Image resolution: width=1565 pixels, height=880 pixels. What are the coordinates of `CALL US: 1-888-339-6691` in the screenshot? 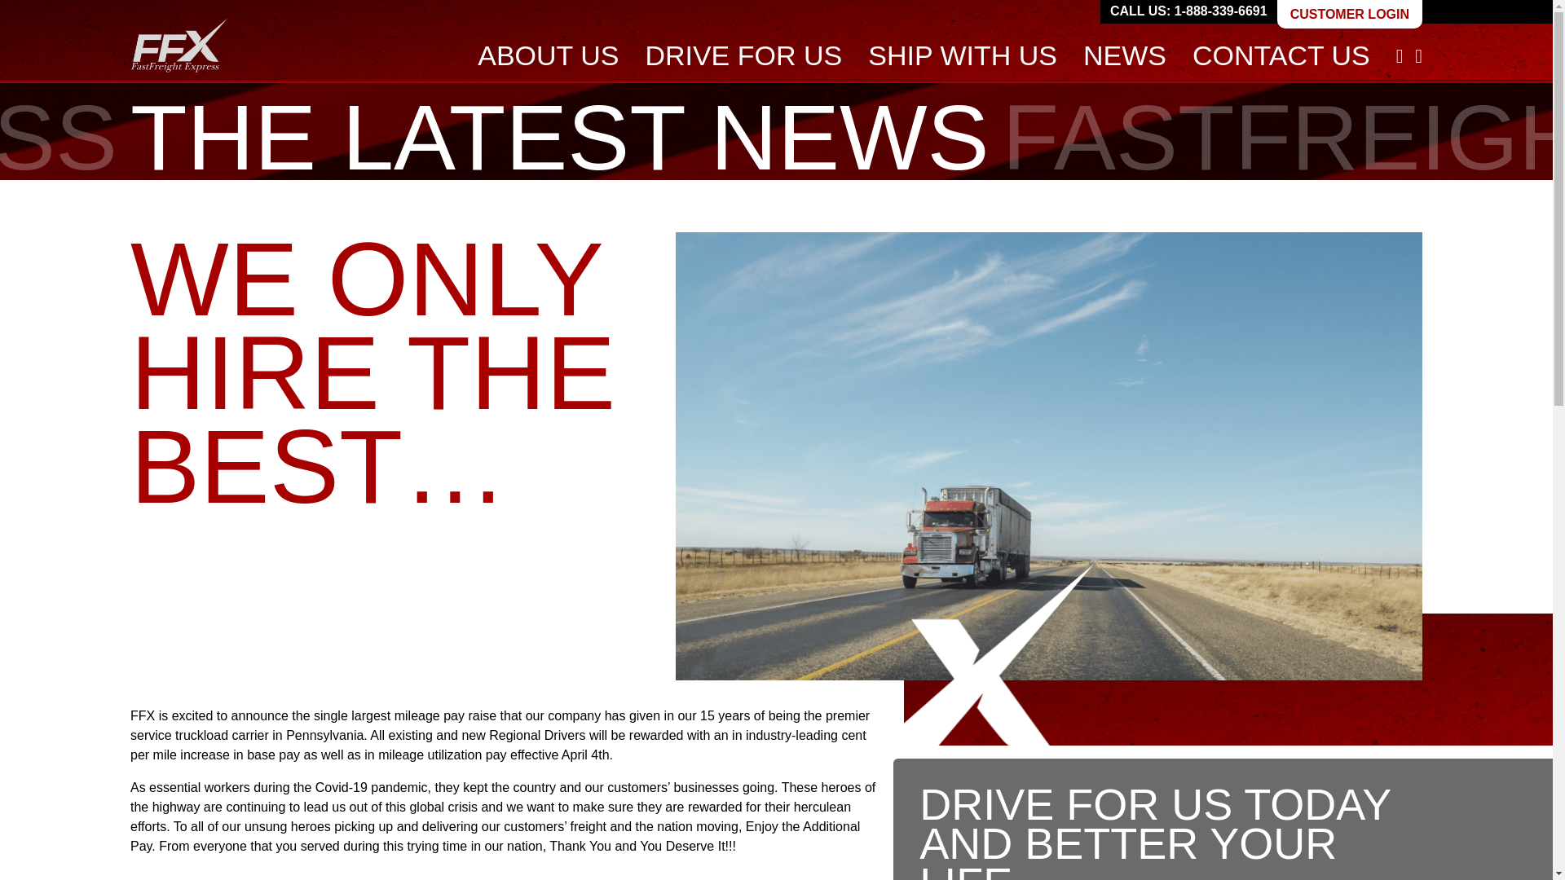 It's located at (1188, 11).